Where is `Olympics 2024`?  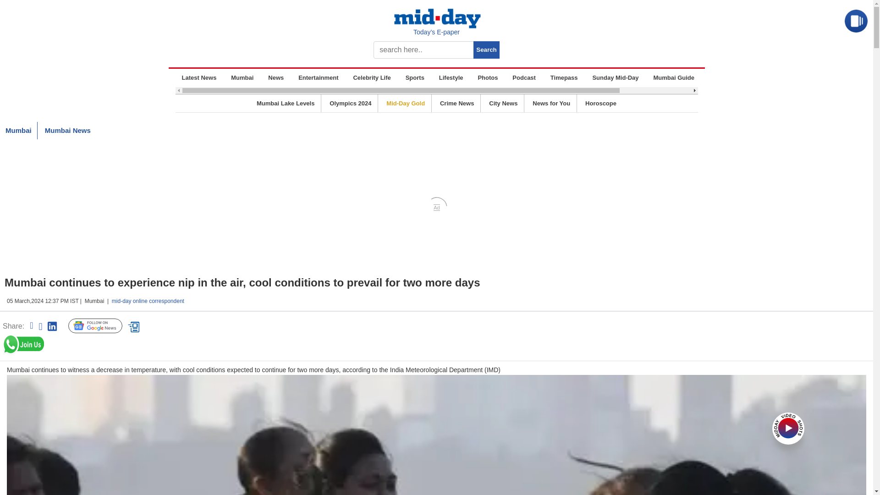
Olympics 2024 is located at coordinates (350, 103).